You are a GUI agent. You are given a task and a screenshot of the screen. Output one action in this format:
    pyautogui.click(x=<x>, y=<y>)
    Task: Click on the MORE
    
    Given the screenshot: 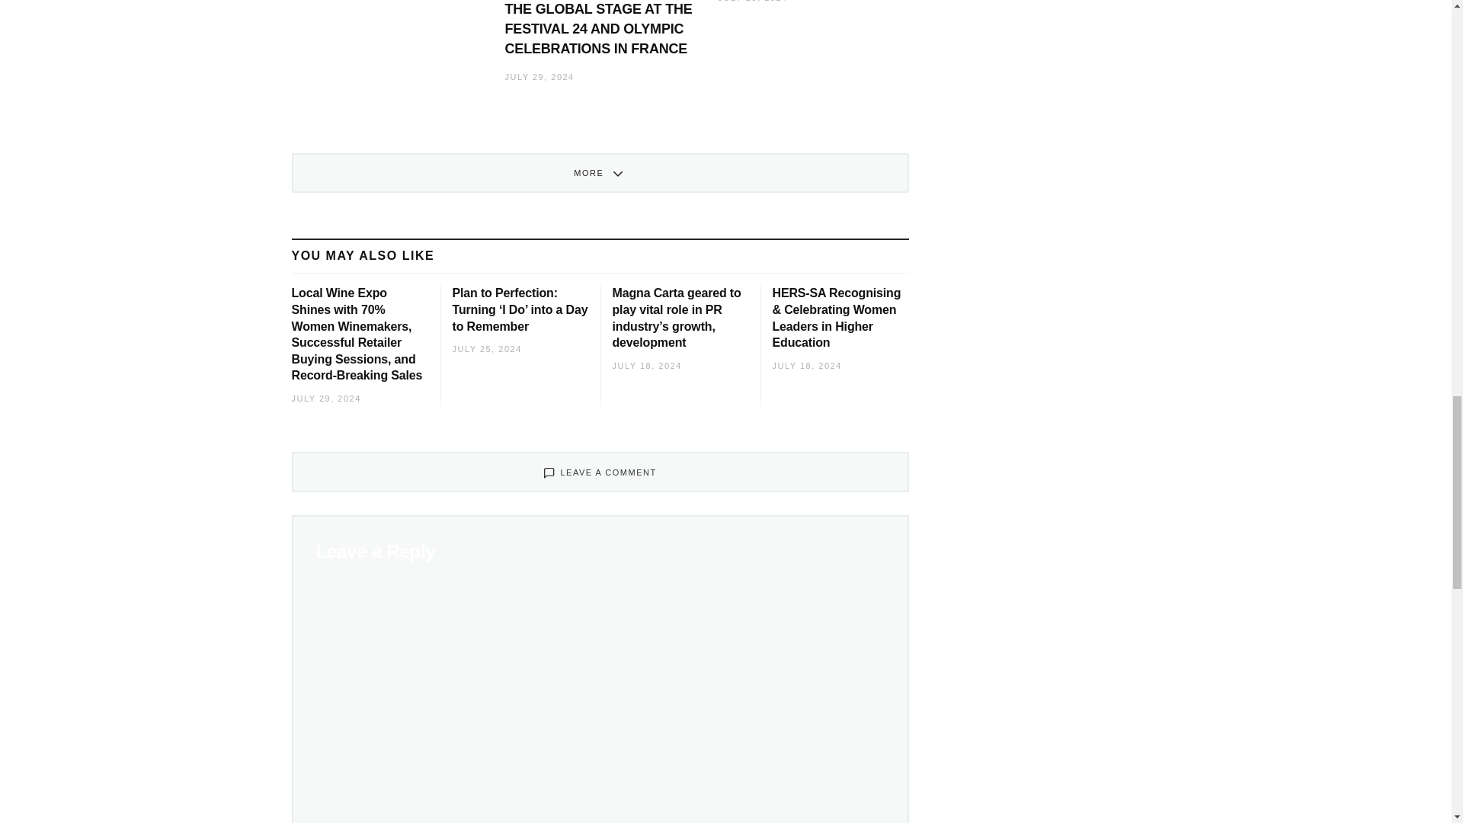 What is the action you would take?
    pyautogui.click(x=600, y=172)
    